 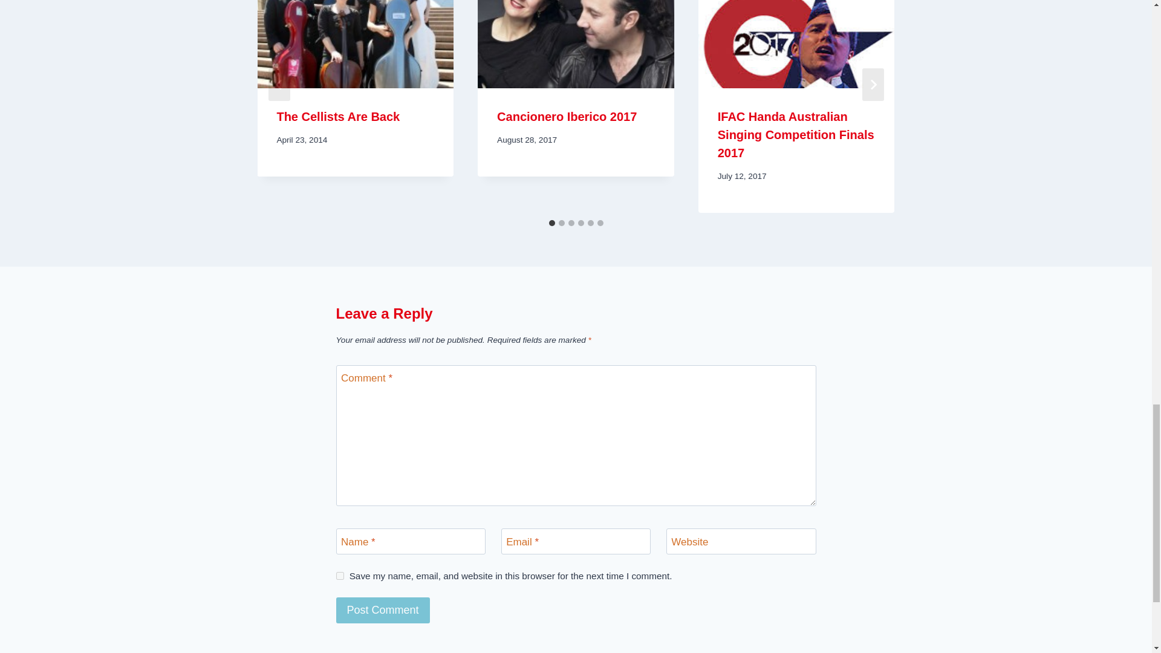 What do you see at coordinates (383, 611) in the screenshot?
I see `Post Comment` at bounding box center [383, 611].